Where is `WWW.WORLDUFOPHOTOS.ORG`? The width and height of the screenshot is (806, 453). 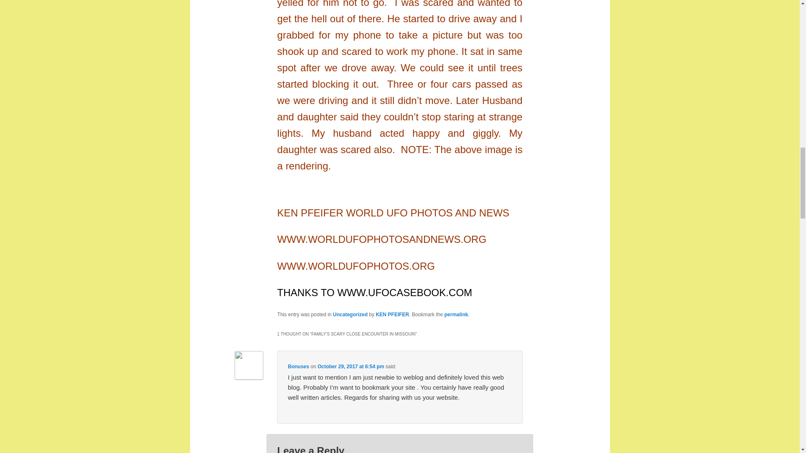 WWW.WORLDUFOPHOTOS.ORG is located at coordinates (356, 267).